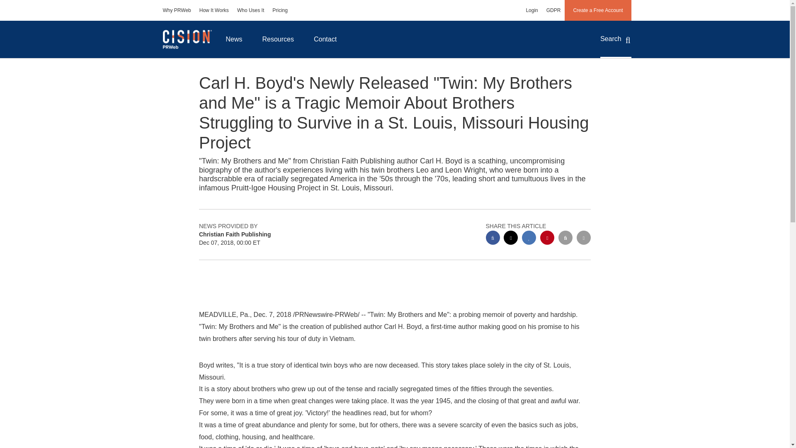 This screenshot has height=448, width=796. I want to click on Resources, so click(278, 39).